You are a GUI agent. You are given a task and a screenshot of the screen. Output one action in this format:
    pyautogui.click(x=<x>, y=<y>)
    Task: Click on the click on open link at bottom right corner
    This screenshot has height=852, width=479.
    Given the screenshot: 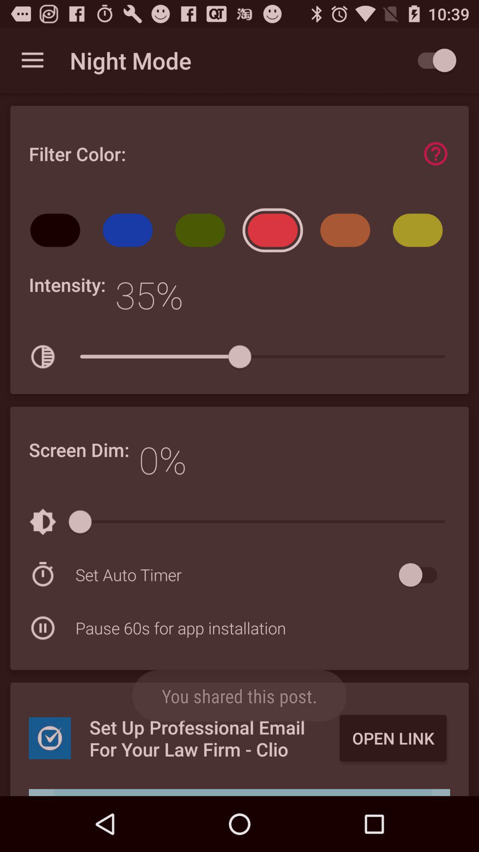 What is the action you would take?
    pyautogui.click(x=393, y=738)
    